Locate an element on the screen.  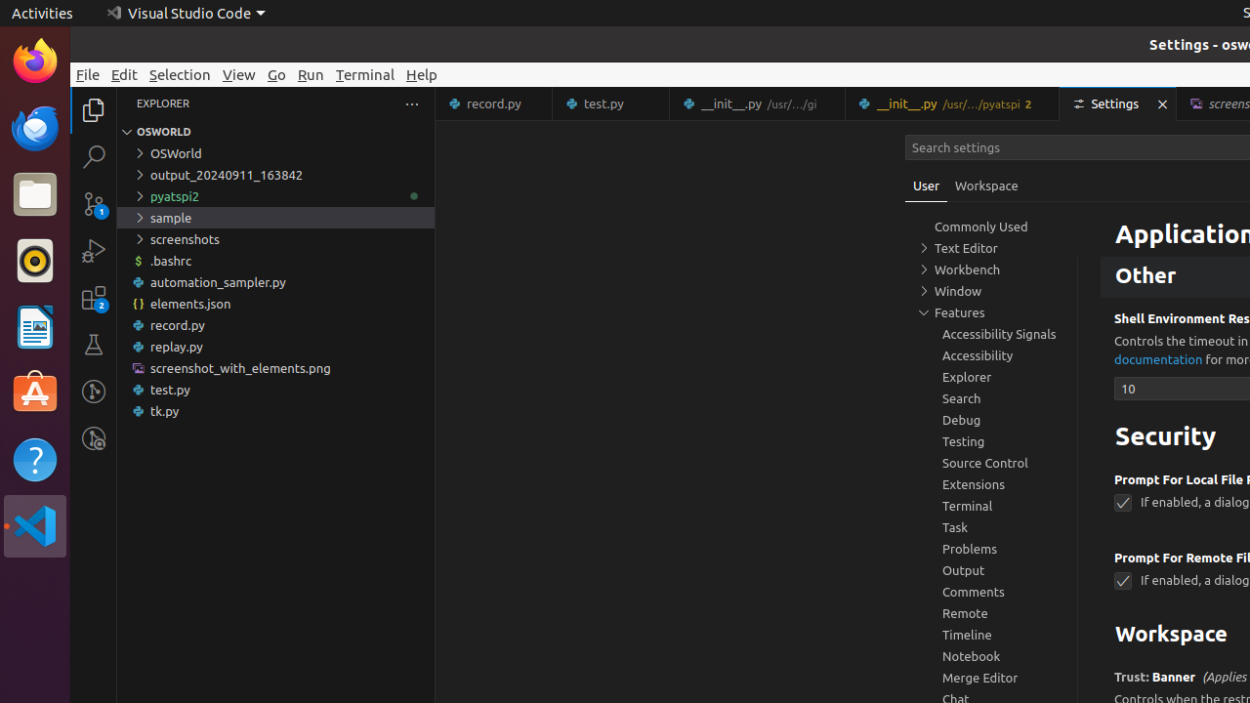
Explorer Section: osworld is located at coordinates (275, 132).